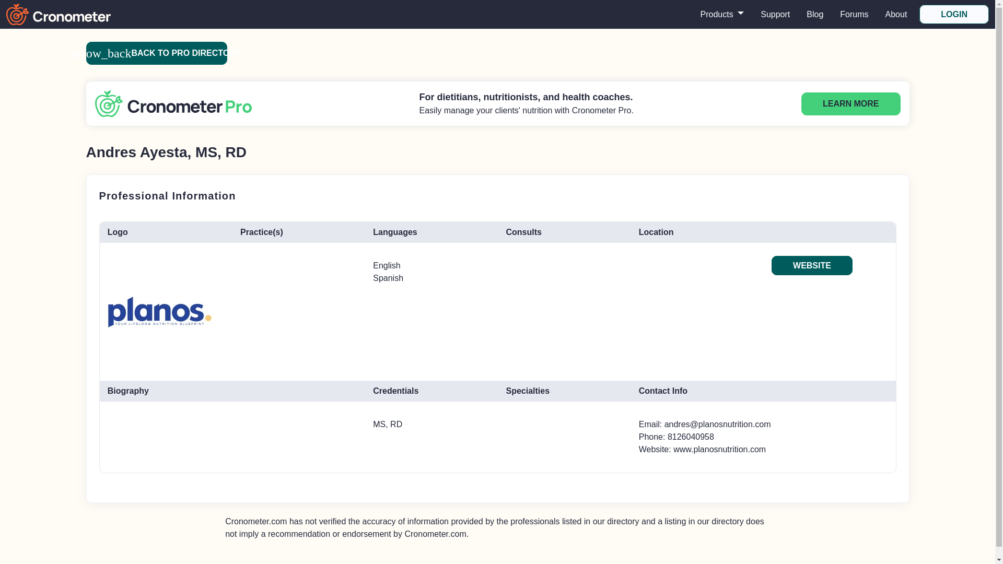 Image resolution: width=1003 pixels, height=564 pixels. I want to click on LOGIN, so click(954, 14).